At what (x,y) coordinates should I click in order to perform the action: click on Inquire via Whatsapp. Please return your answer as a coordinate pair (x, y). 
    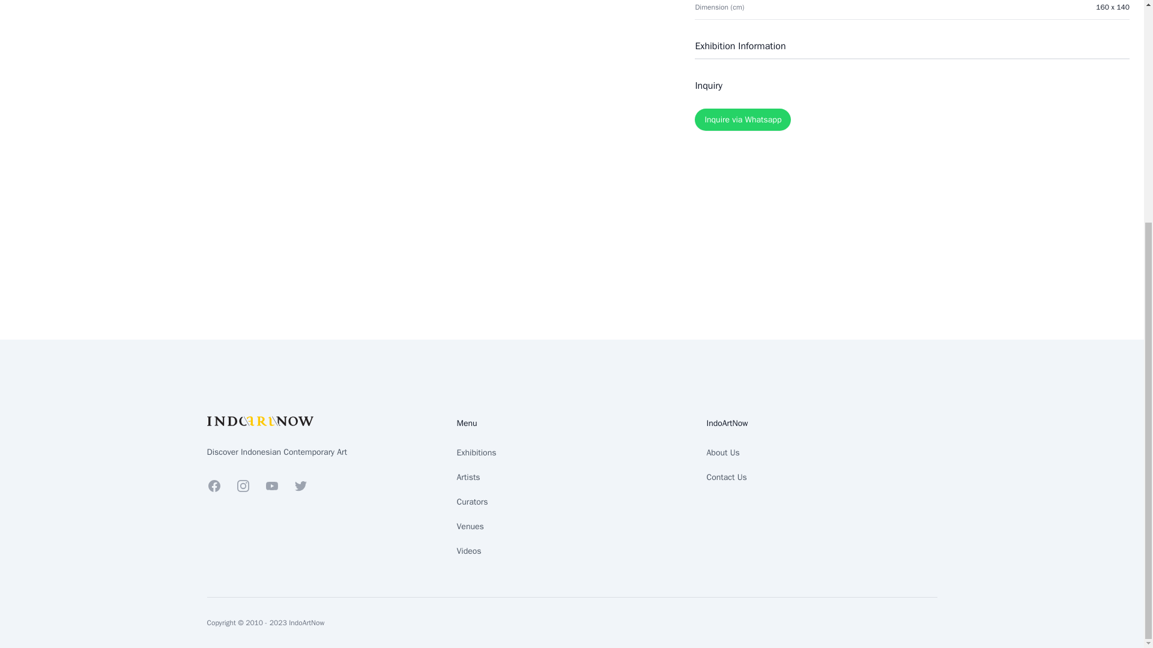
    Looking at the image, I should click on (743, 120).